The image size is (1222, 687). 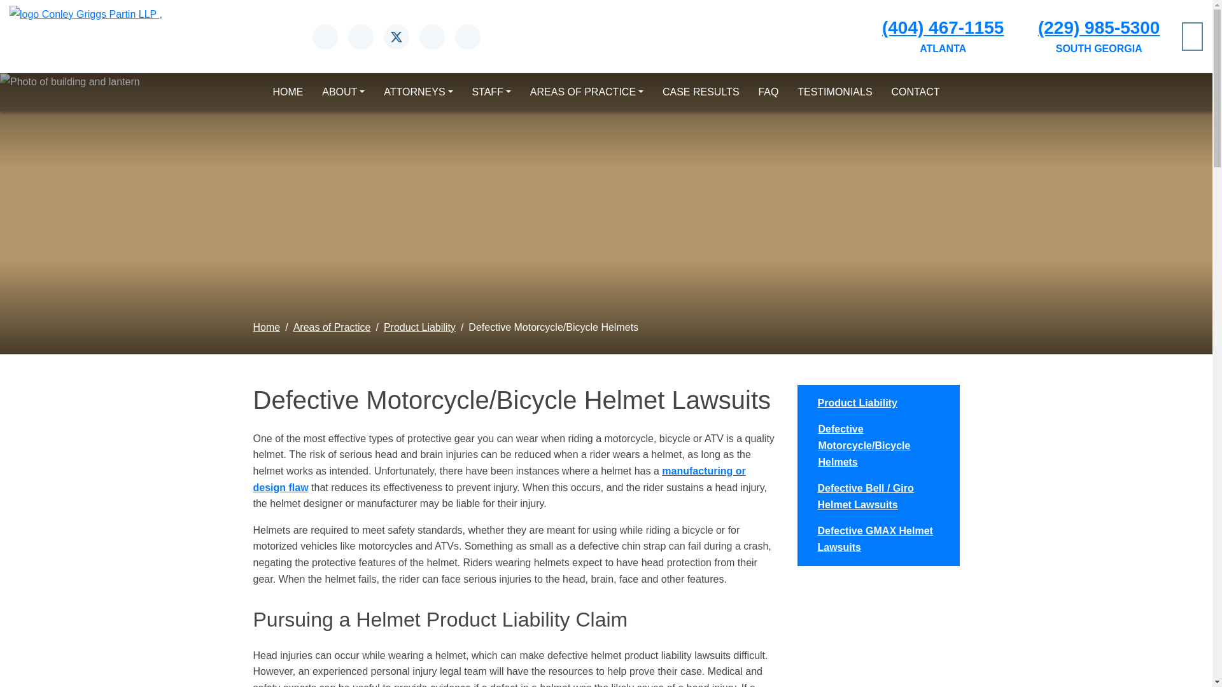 I want to click on STAFF, so click(x=491, y=92).